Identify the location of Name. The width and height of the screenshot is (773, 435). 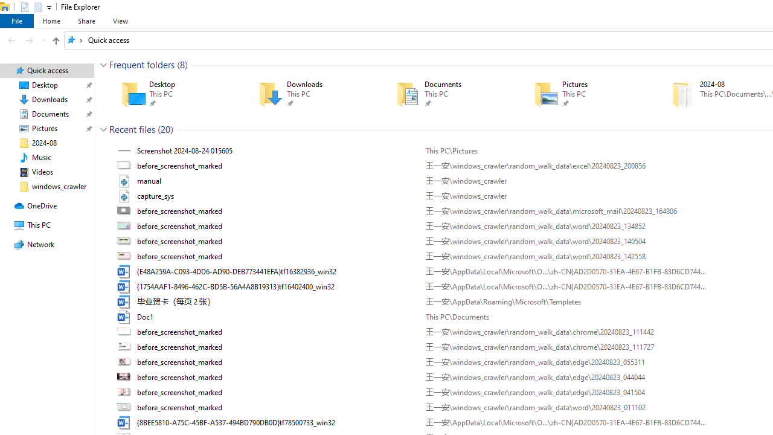
(277, 422).